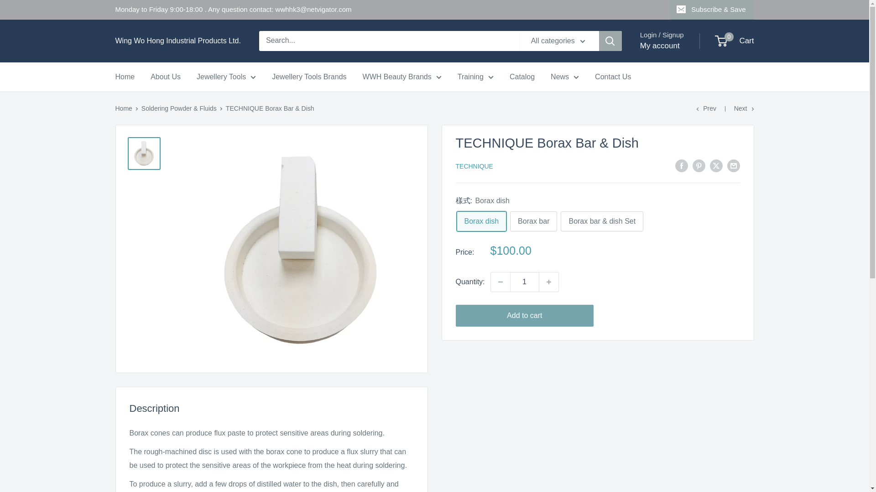  I want to click on Borax bar, so click(533, 221).